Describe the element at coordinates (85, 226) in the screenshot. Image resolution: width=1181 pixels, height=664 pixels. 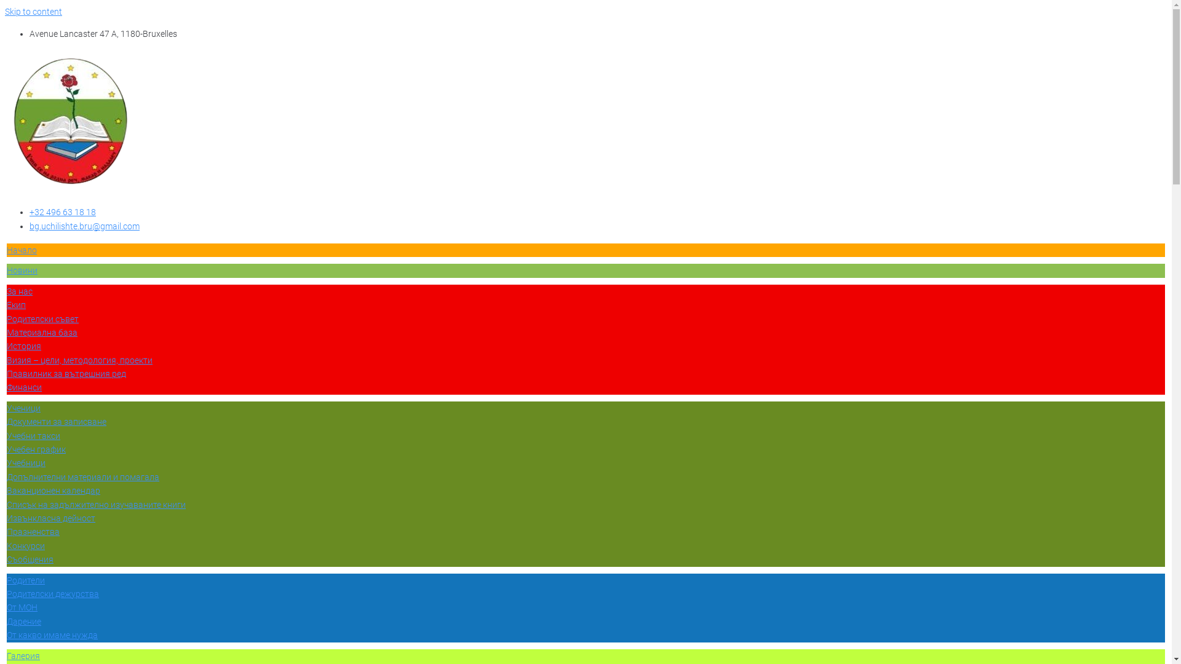
I see `bg.uchilishte.bru@gmail.com` at that location.